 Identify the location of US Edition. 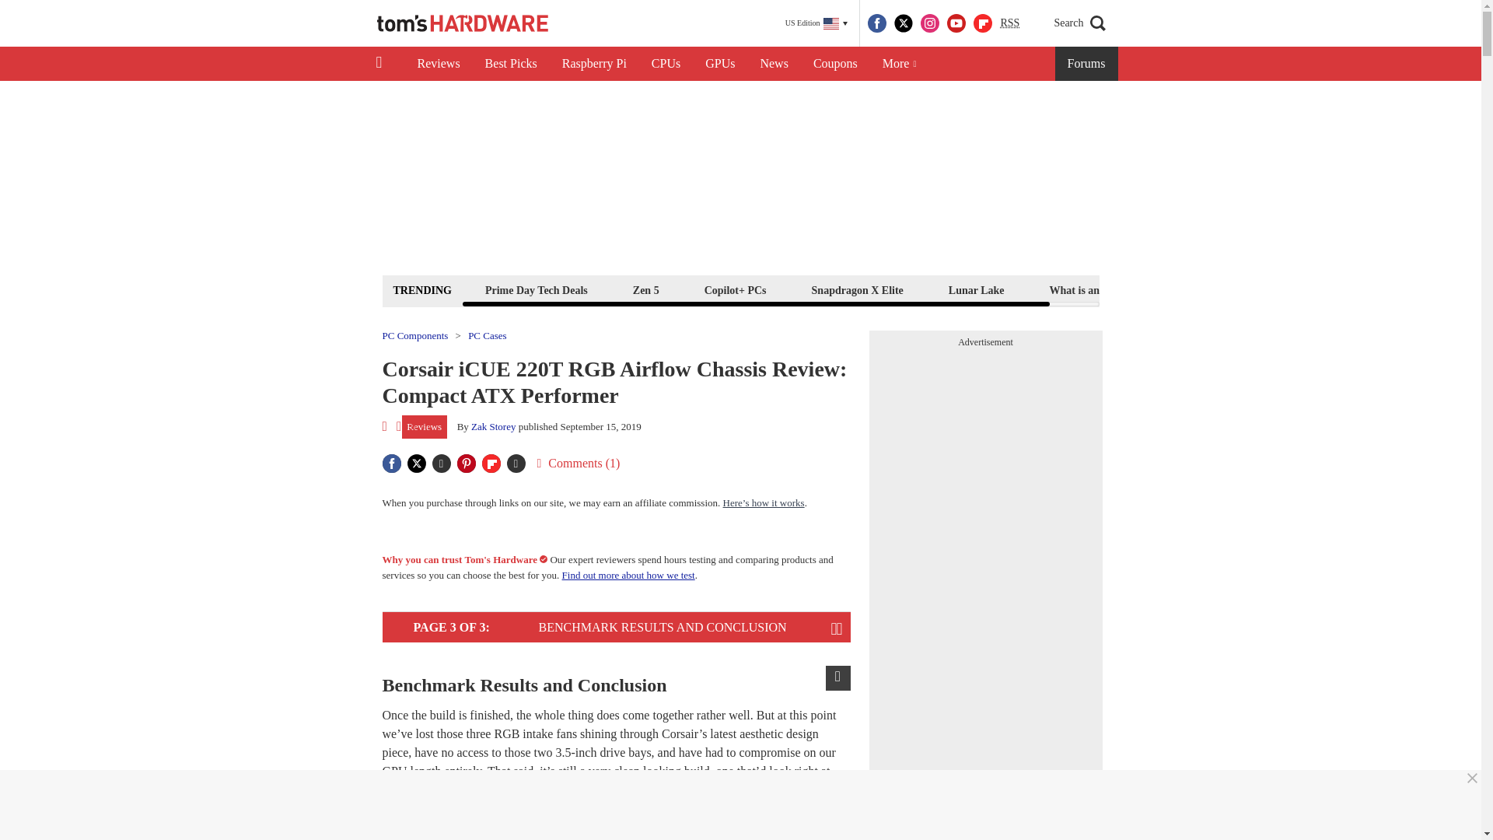
(816, 23).